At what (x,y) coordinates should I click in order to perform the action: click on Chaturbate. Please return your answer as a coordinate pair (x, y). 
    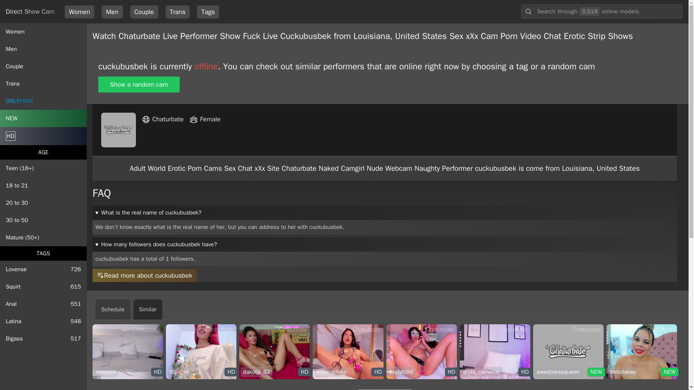
    Looking at the image, I should click on (43, 287).